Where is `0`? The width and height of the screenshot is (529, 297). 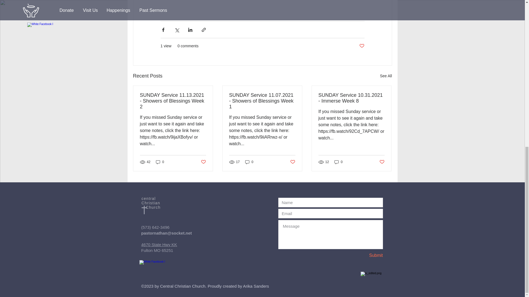
0 is located at coordinates (249, 162).